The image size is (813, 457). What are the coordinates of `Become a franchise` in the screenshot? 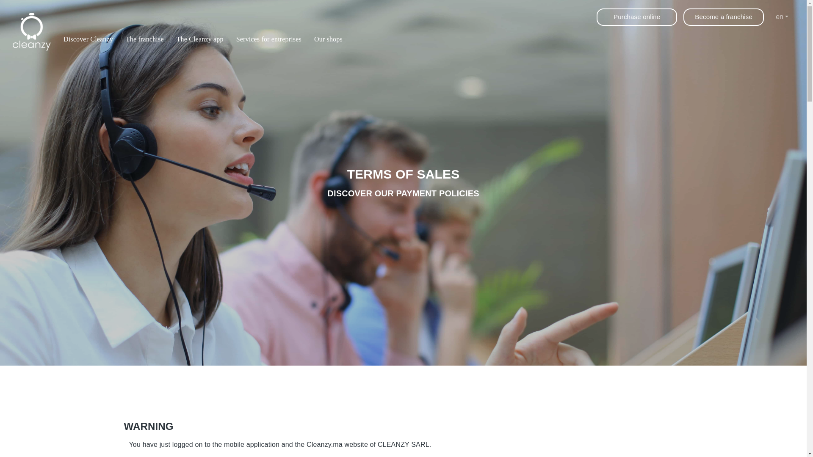 It's located at (724, 17).